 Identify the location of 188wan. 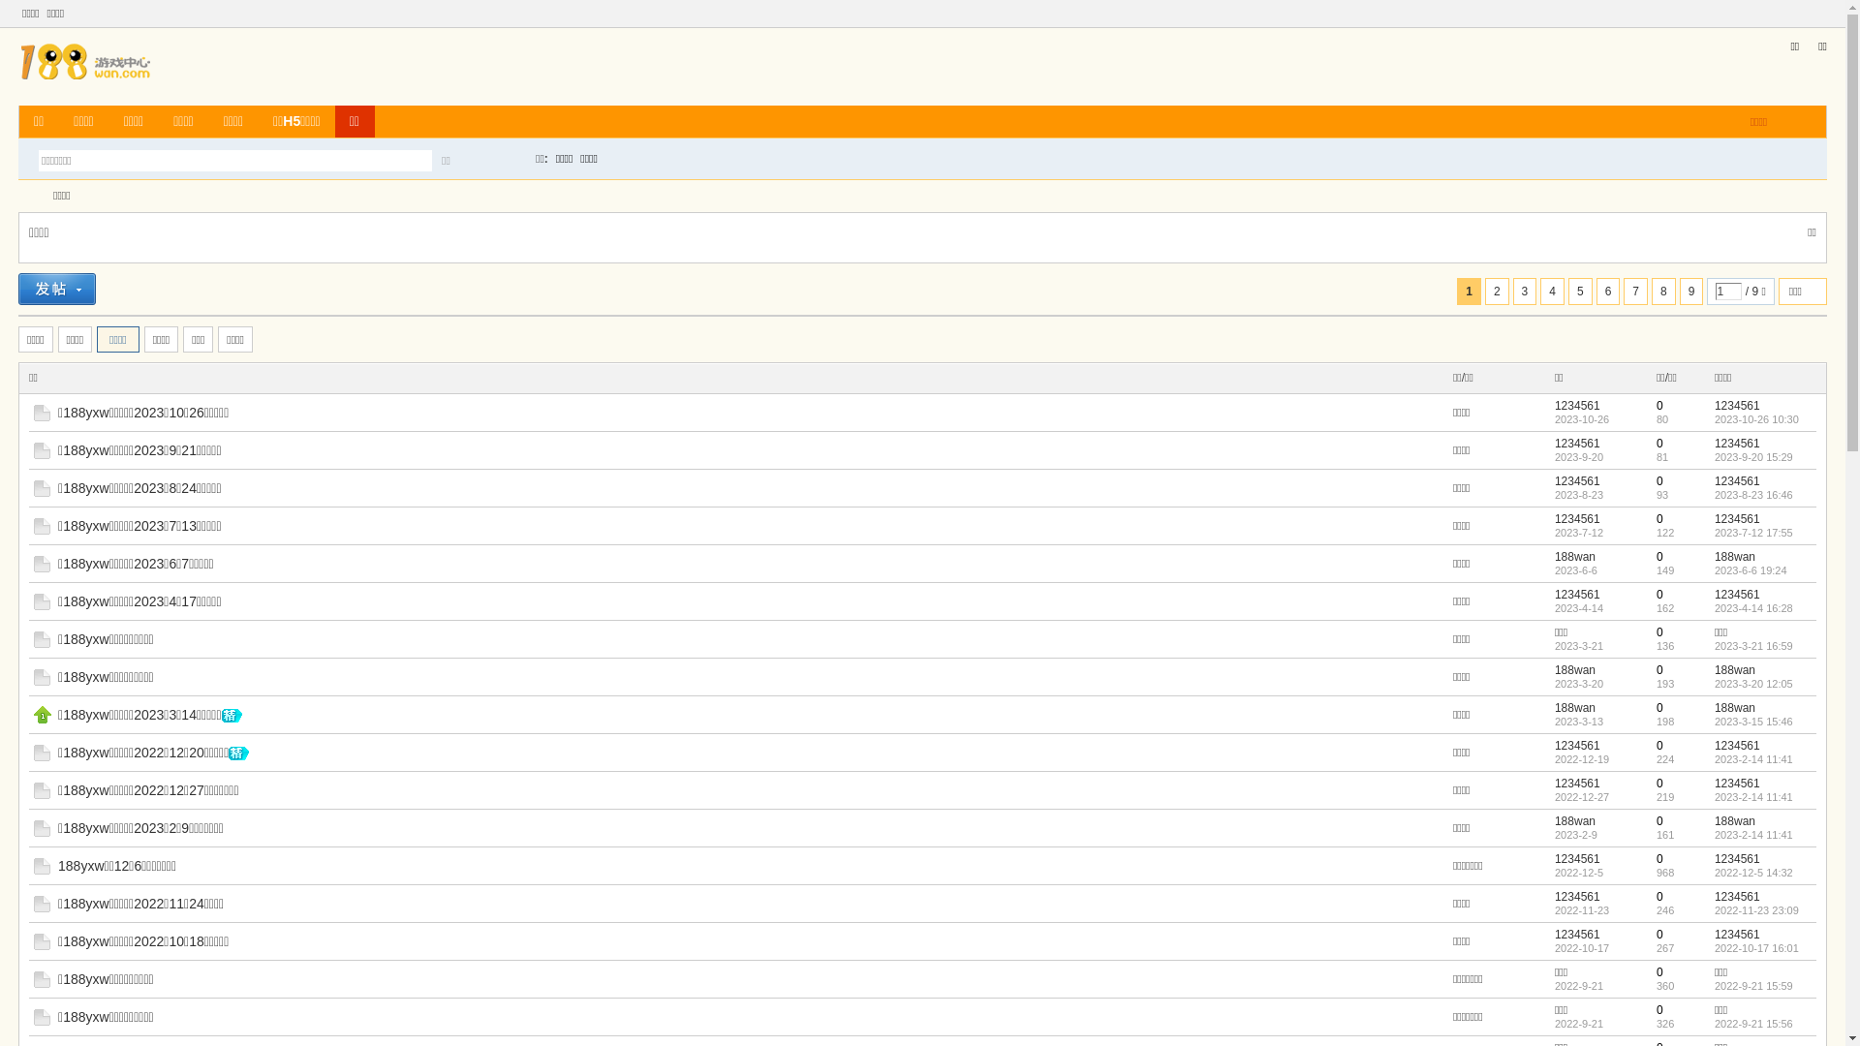
(1575, 821).